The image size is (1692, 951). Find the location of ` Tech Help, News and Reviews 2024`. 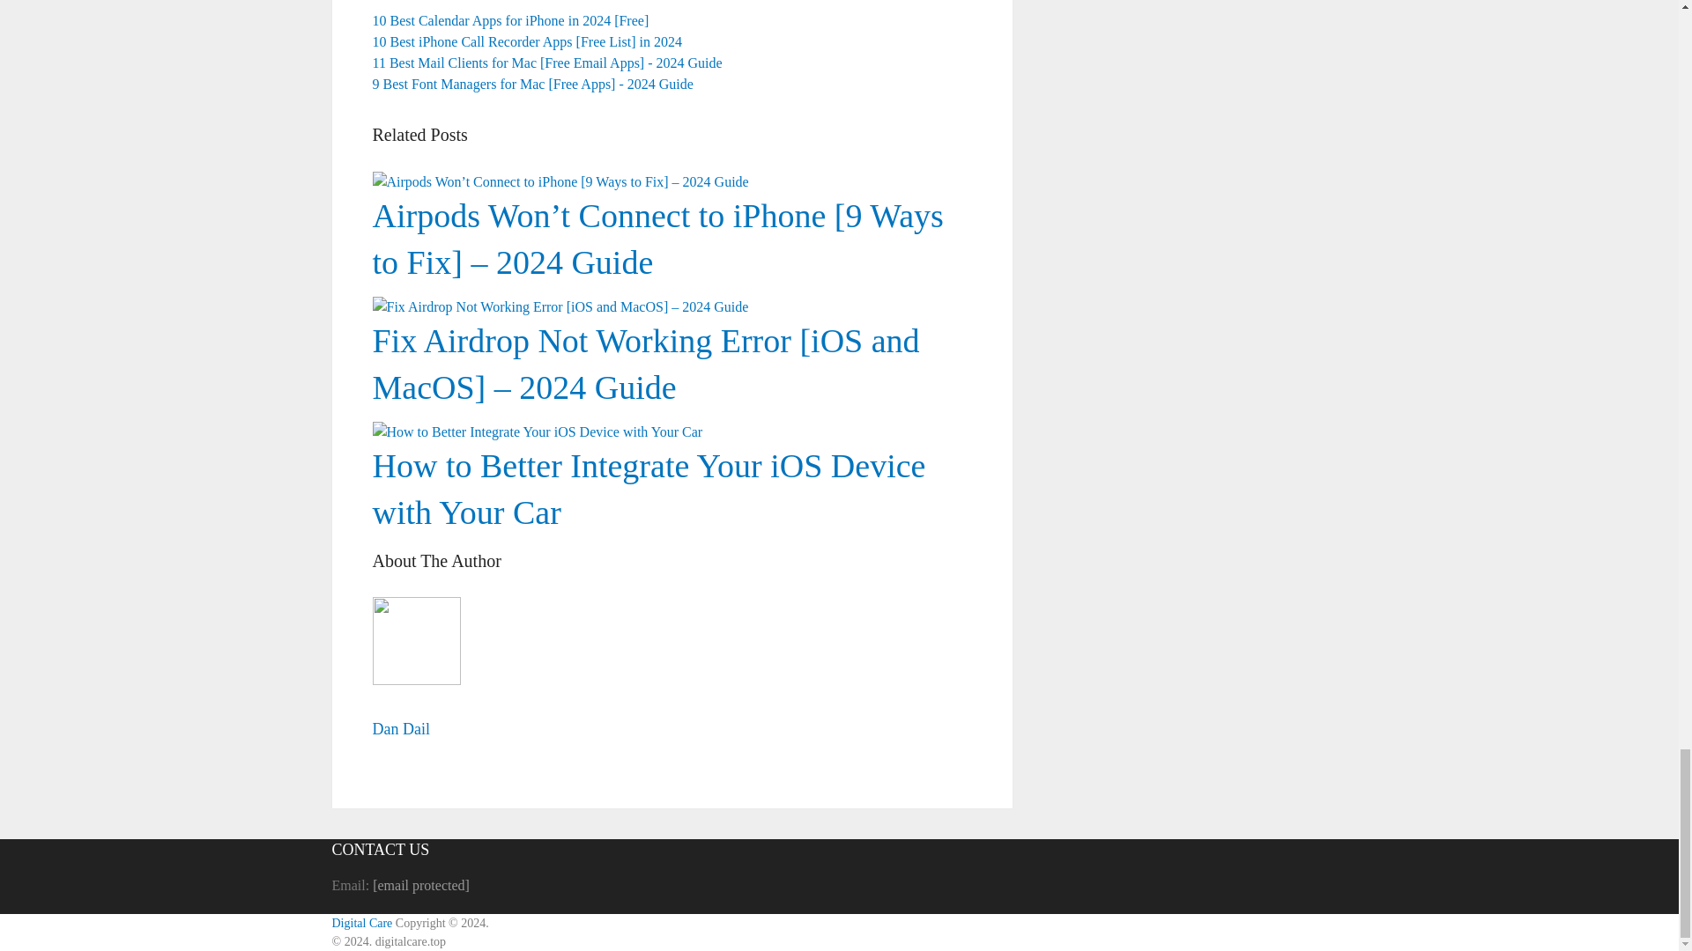

 Tech Help, News and Reviews 2024 is located at coordinates (361, 923).